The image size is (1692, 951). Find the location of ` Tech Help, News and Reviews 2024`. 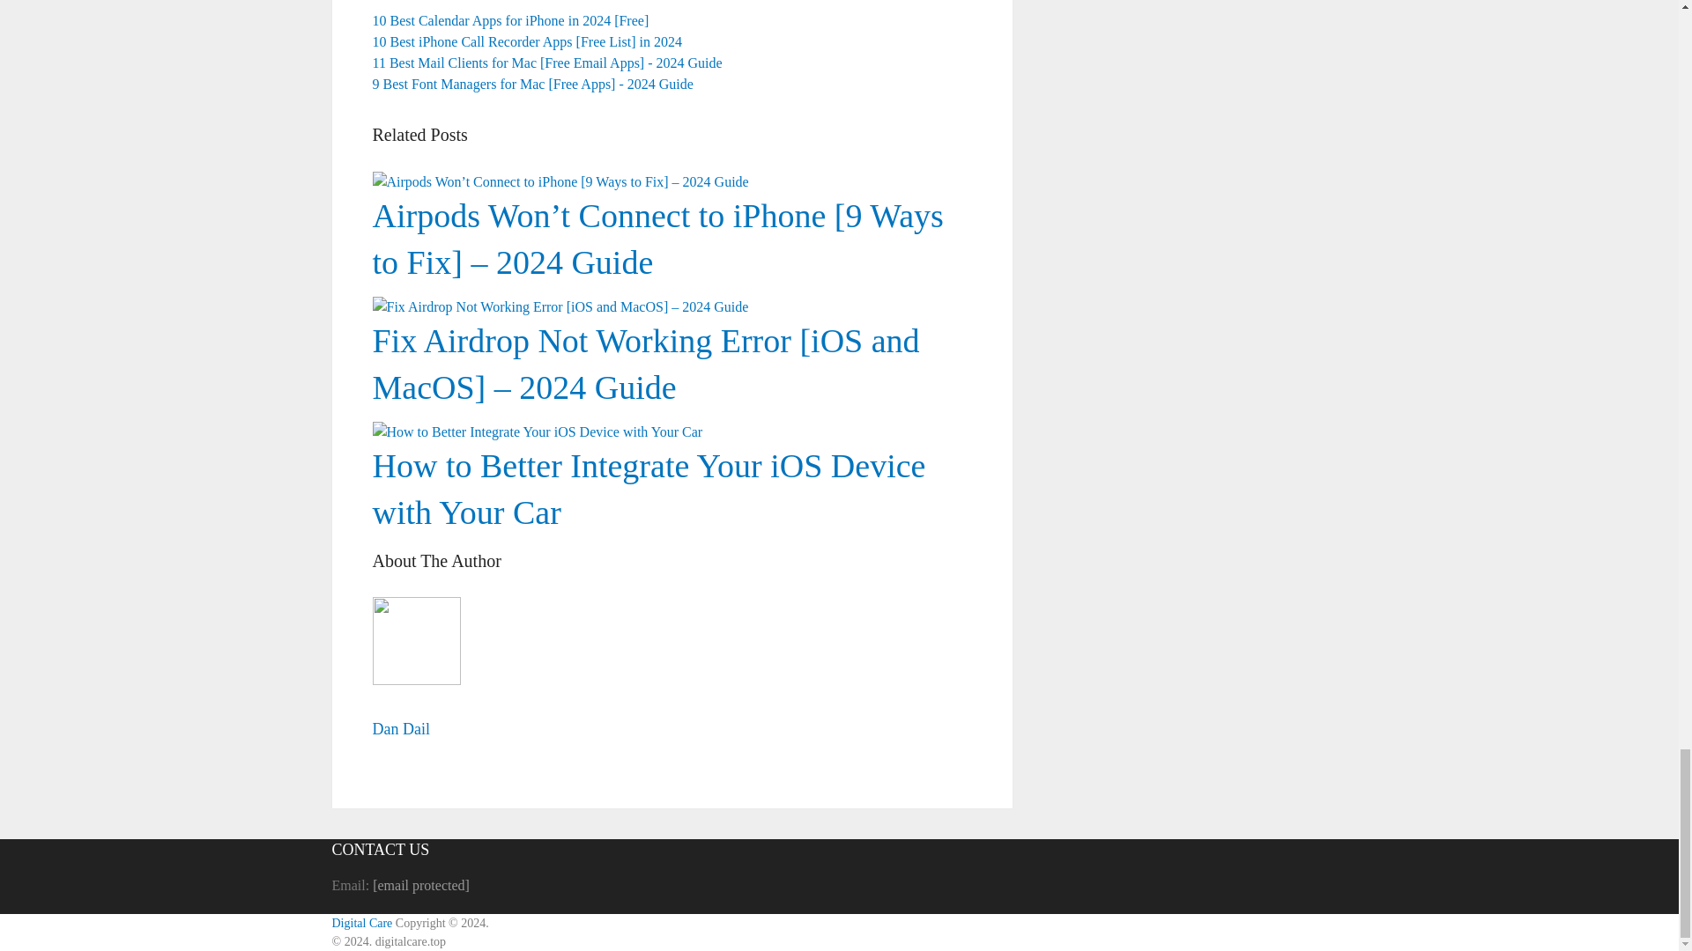

 Tech Help, News and Reviews 2024 is located at coordinates (361, 923).